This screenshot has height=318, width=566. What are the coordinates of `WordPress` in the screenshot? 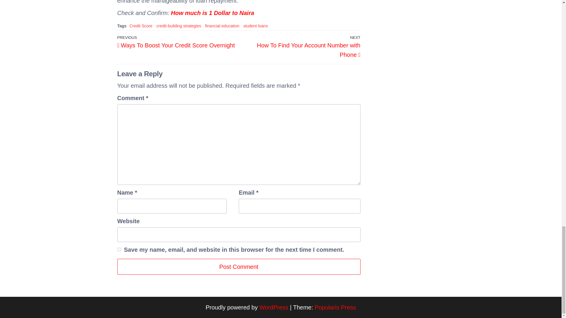 It's located at (274, 307).